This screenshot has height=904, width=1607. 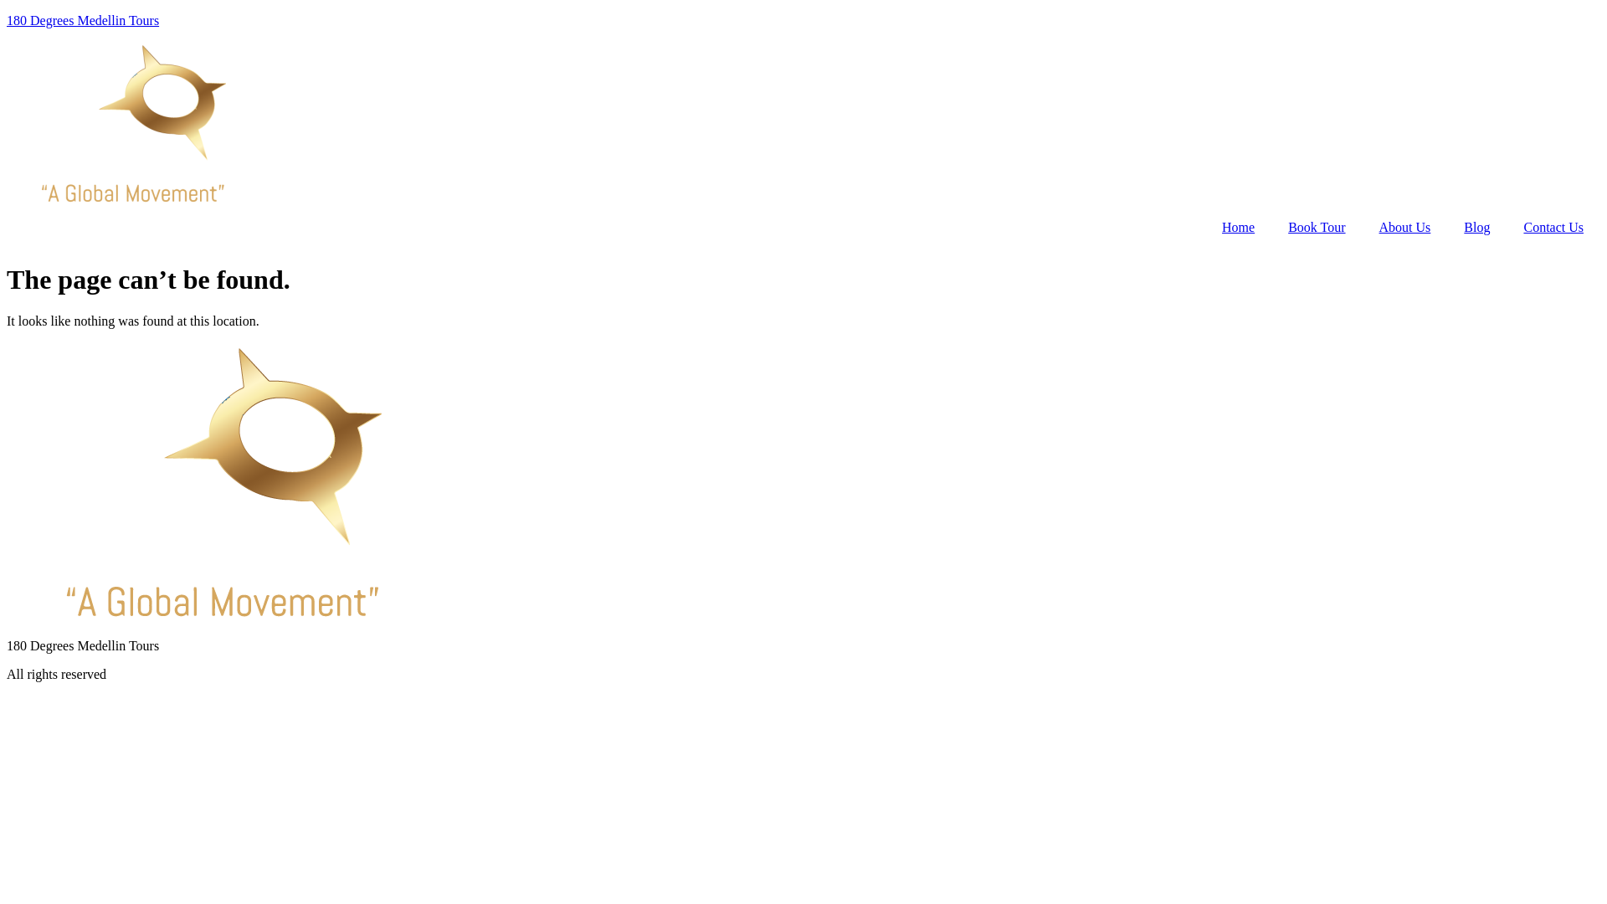 What do you see at coordinates (1317, 228) in the screenshot?
I see `Book Tour` at bounding box center [1317, 228].